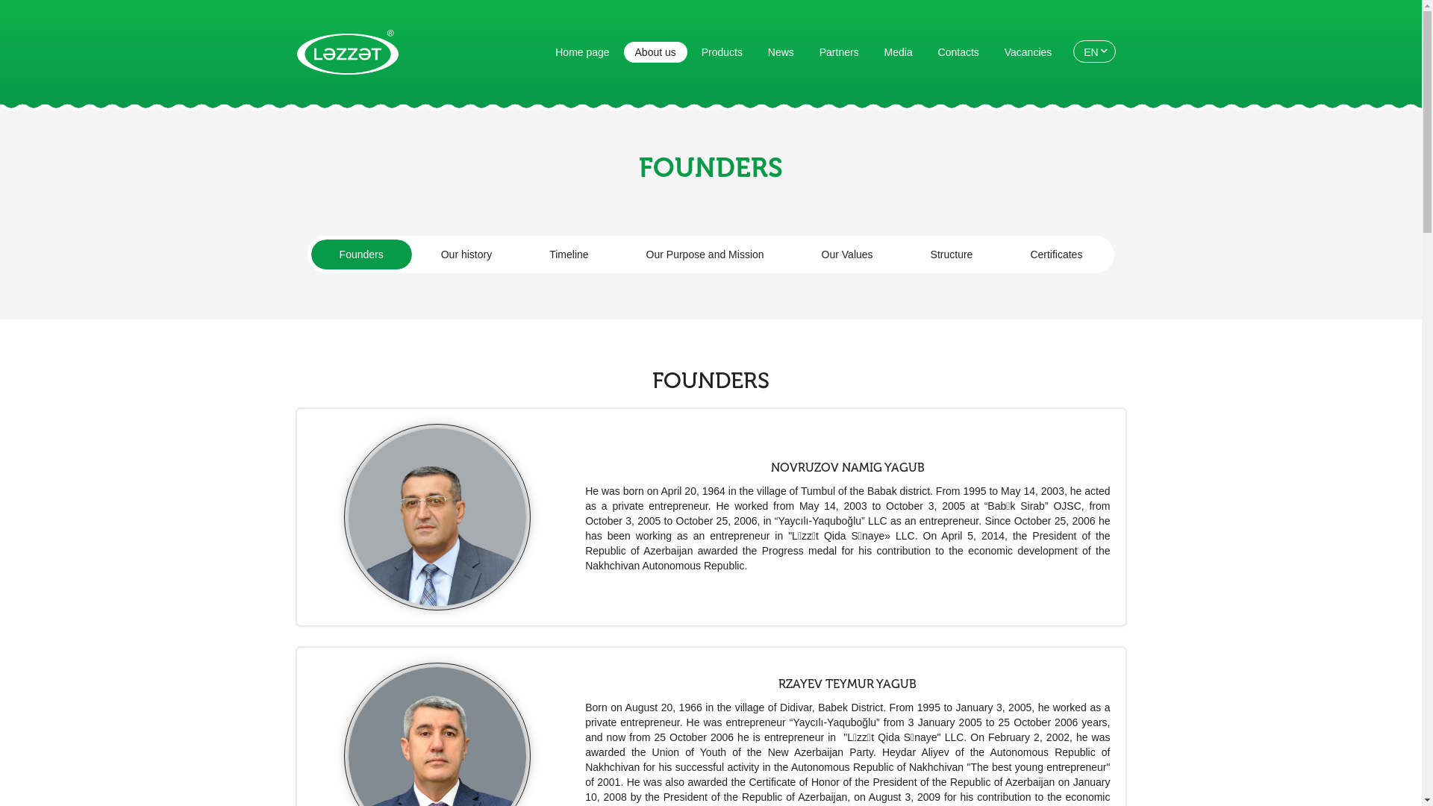  Describe the element at coordinates (466, 254) in the screenshot. I see `Our history` at that location.